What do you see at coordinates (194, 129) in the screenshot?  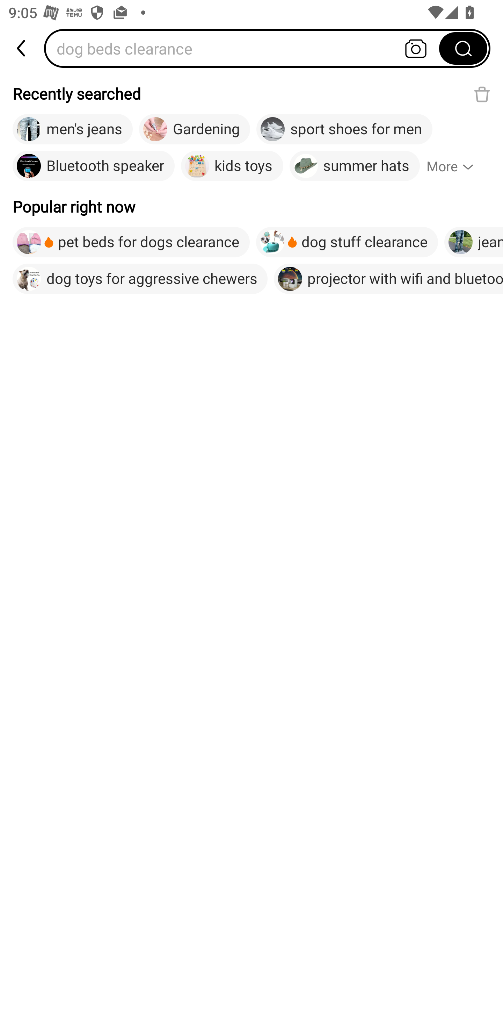 I see `Gardening` at bounding box center [194, 129].